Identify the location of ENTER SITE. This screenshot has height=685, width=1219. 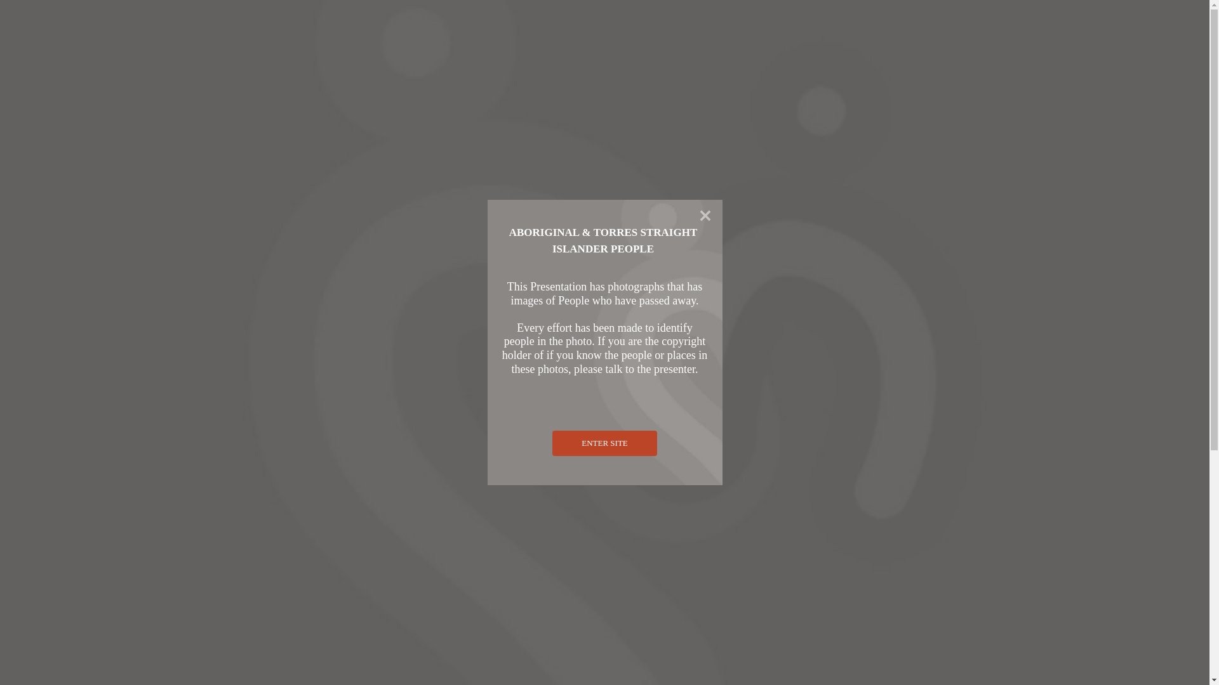
(604, 443).